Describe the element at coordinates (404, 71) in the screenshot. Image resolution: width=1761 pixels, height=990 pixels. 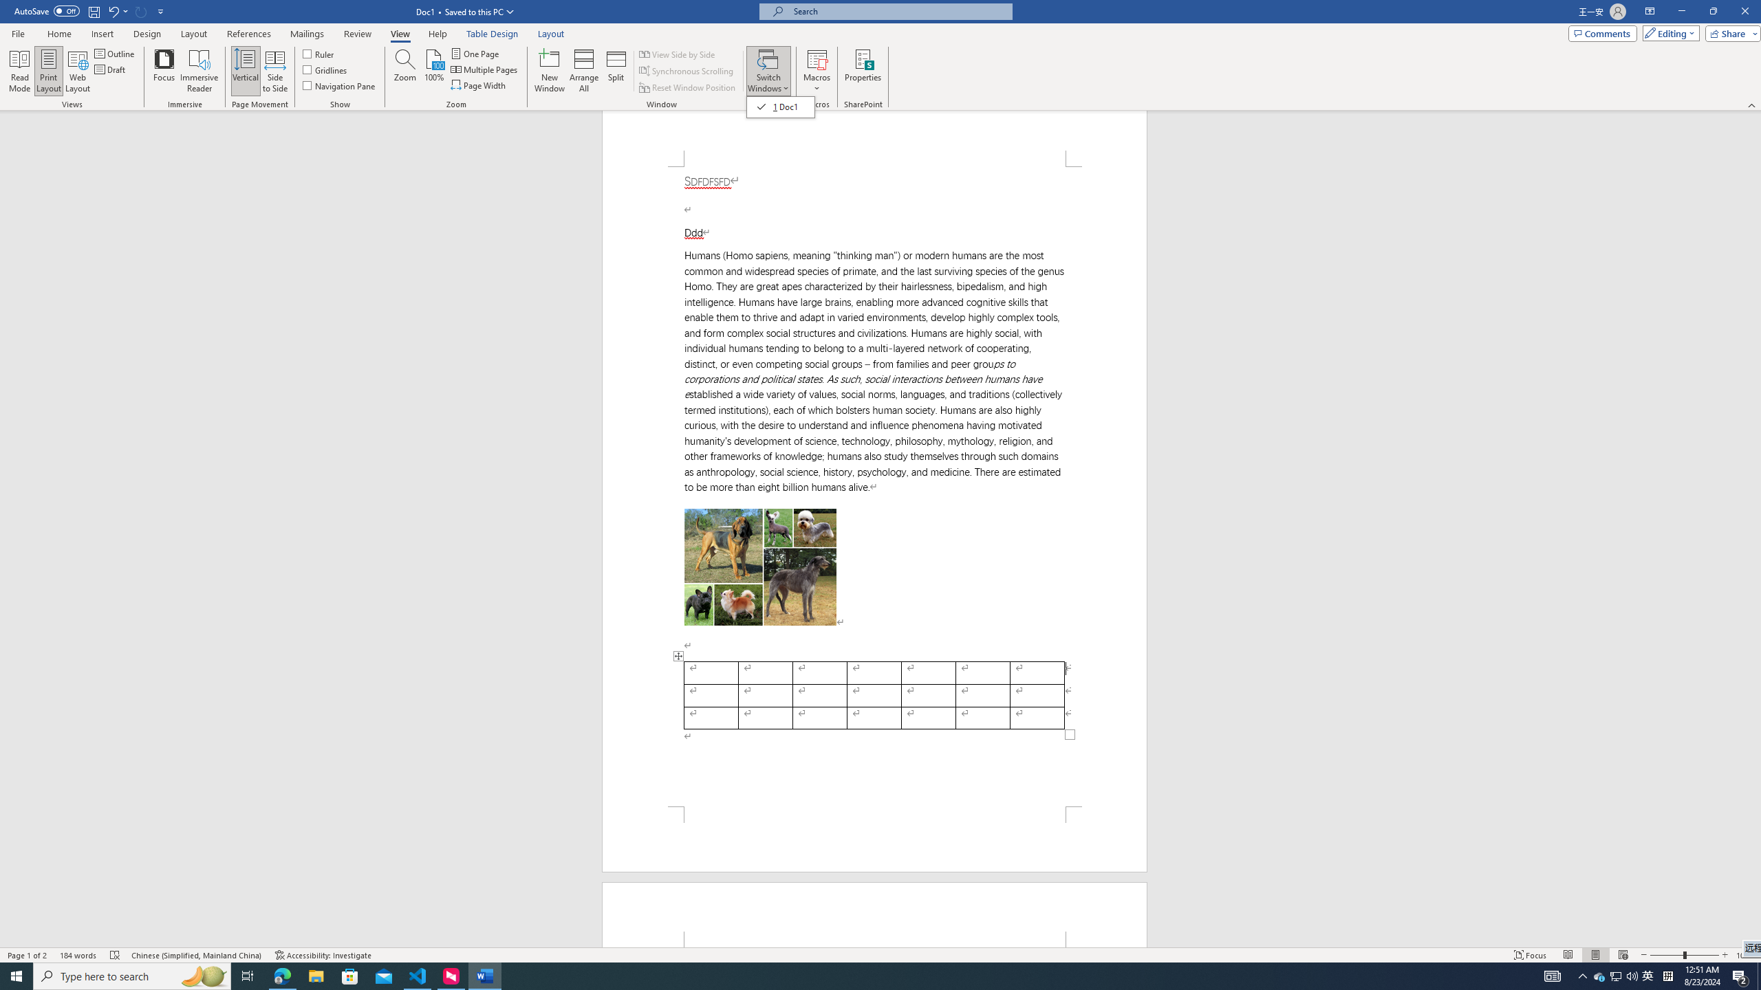
I see `Restore Down` at that location.